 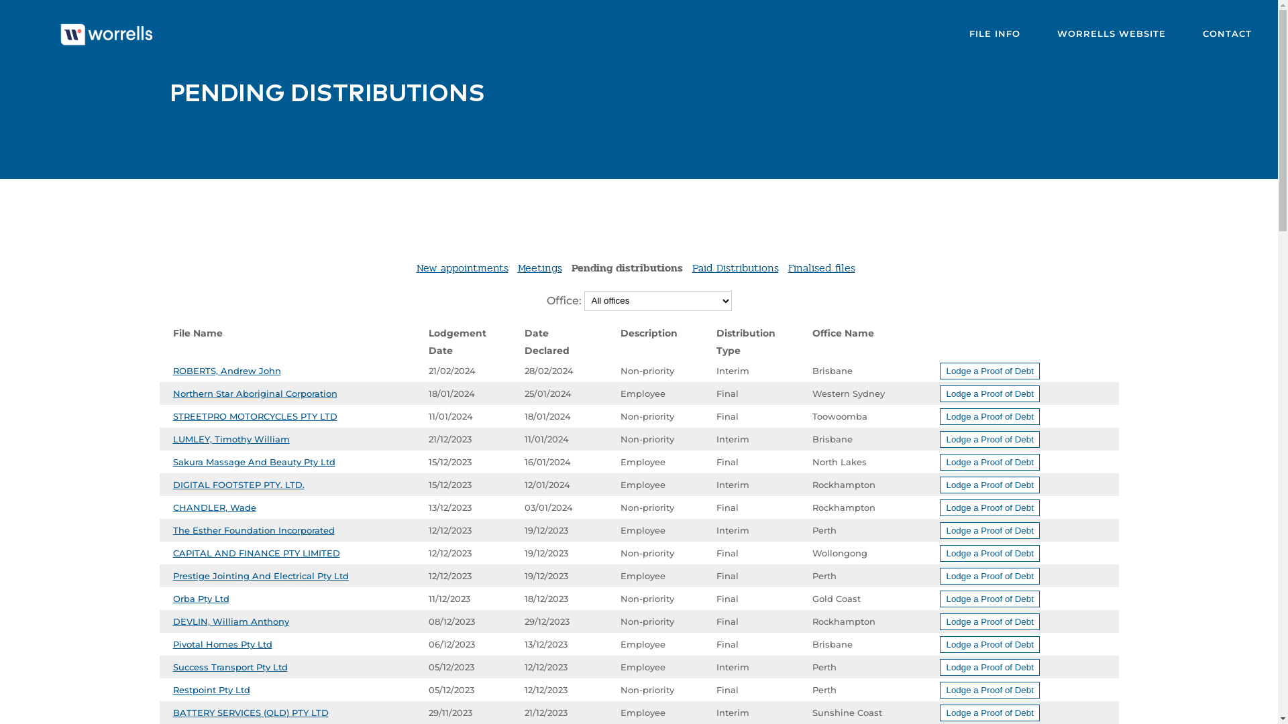 What do you see at coordinates (989, 599) in the screenshot?
I see `Lodge a Proof of Debt` at bounding box center [989, 599].